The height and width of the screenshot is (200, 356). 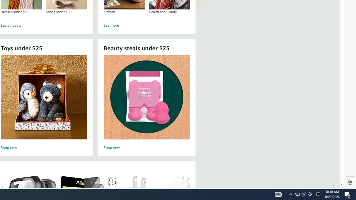 What do you see at coordinates (297, 194) in the screenshot?
I see `Views and More Actions...` at bounding box center [297, 194].